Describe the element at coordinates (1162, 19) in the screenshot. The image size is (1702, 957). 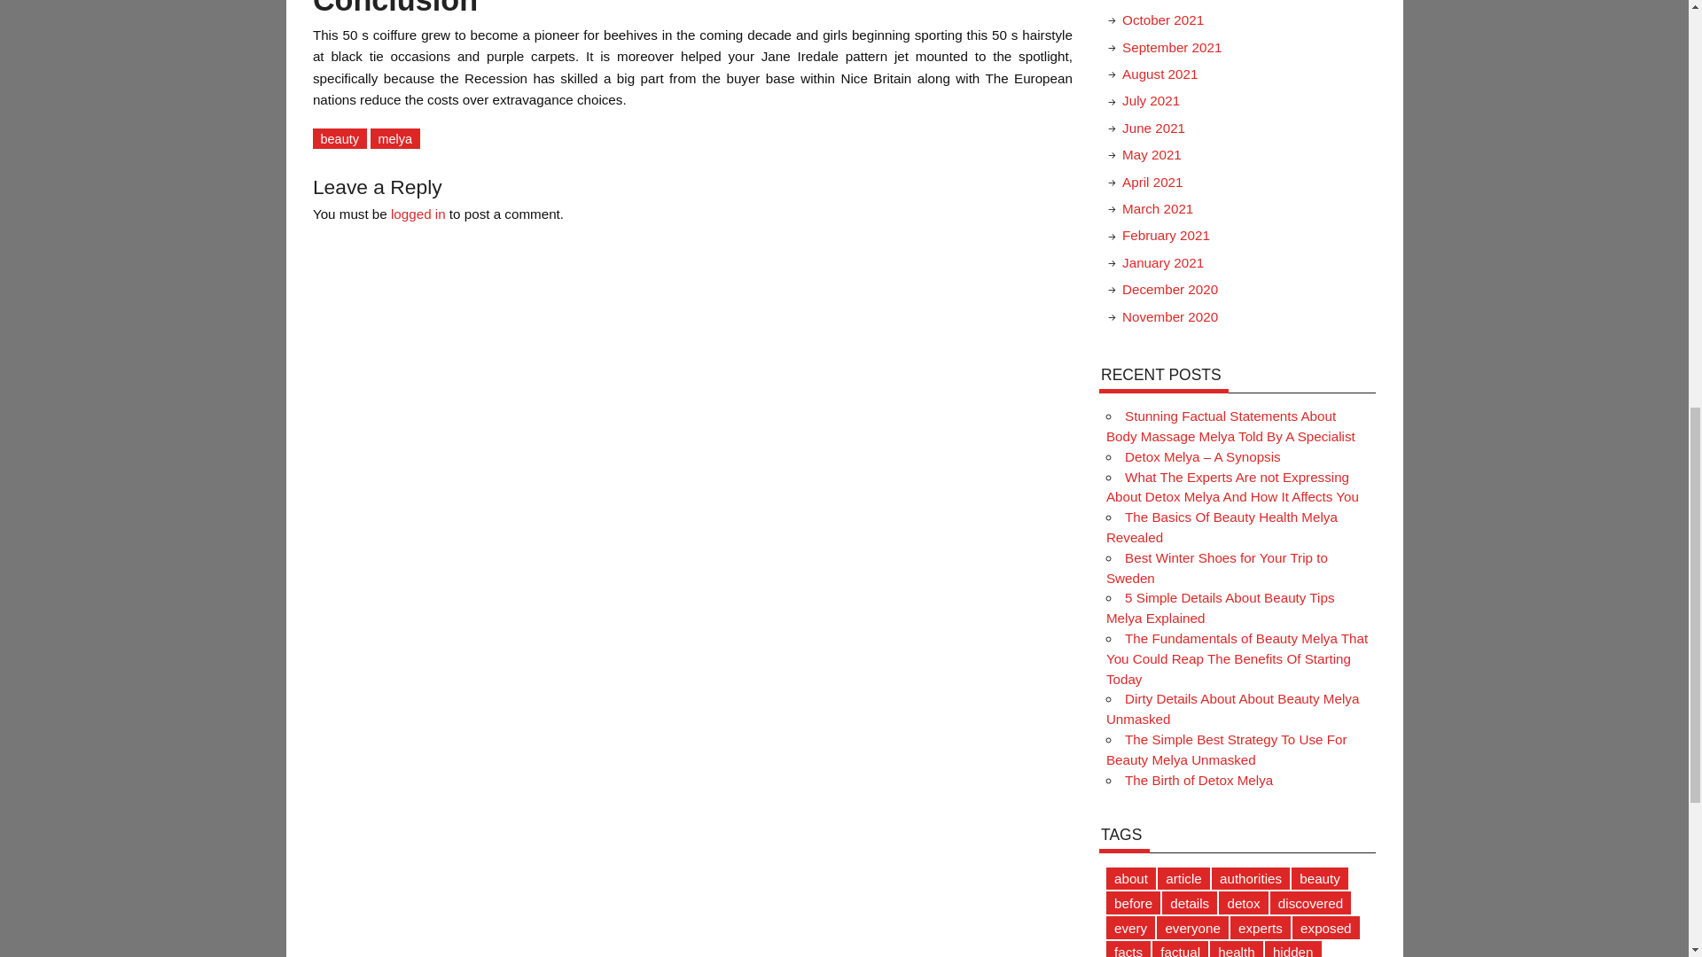
I see `October 2021` at that location.